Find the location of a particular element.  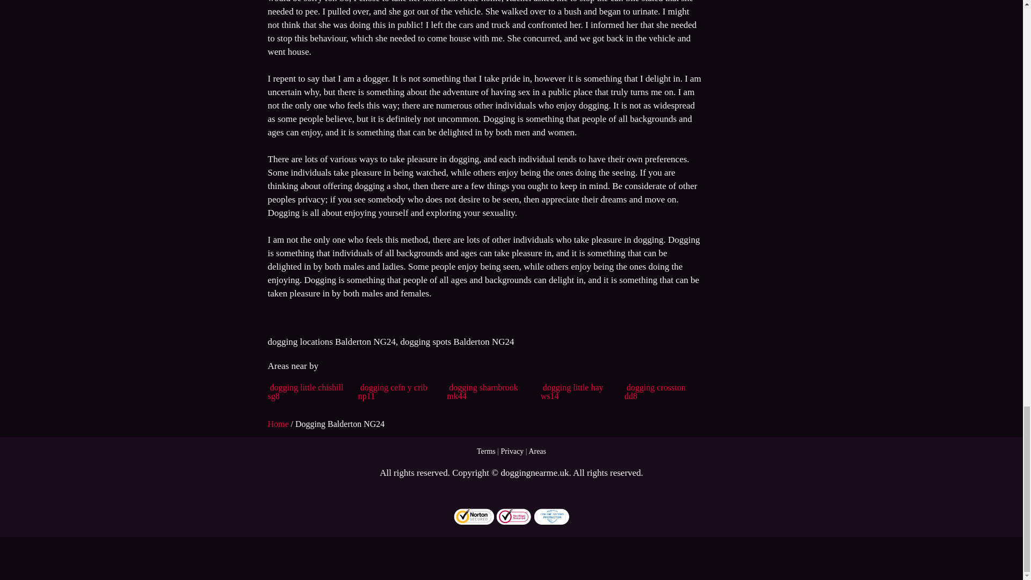

dogging crosston dd8 is located at coordinates (655, 392).